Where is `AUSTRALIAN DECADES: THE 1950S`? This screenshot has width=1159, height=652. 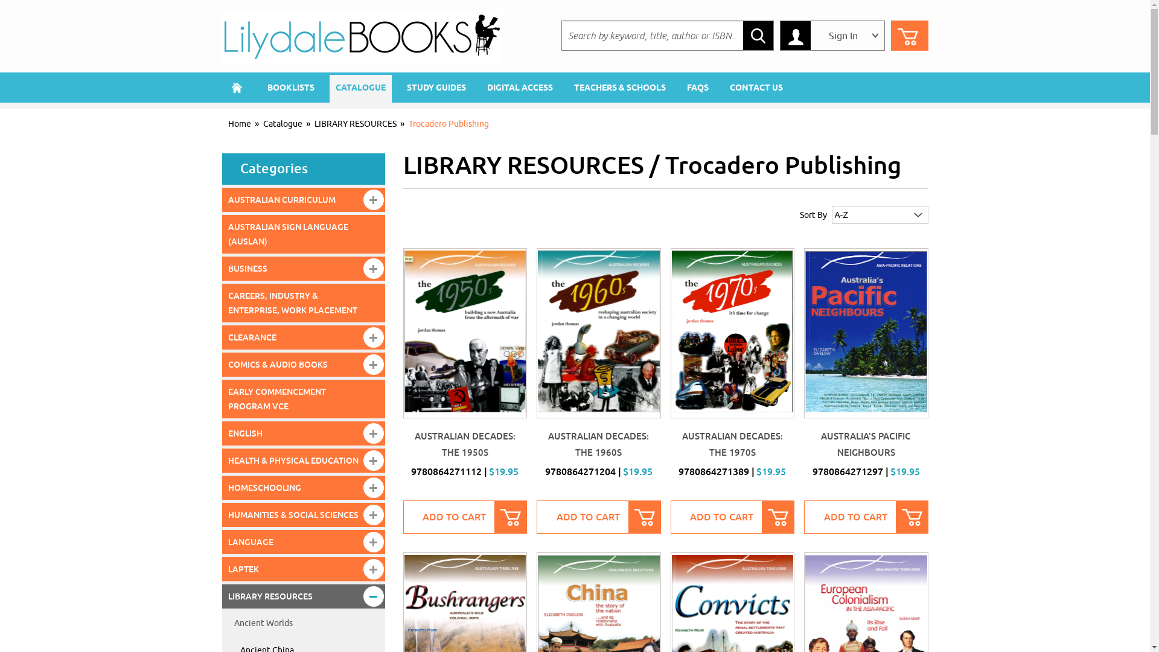
AUSTRALIAN DECADES: THE 1950S is located at coordinates (465, 333).